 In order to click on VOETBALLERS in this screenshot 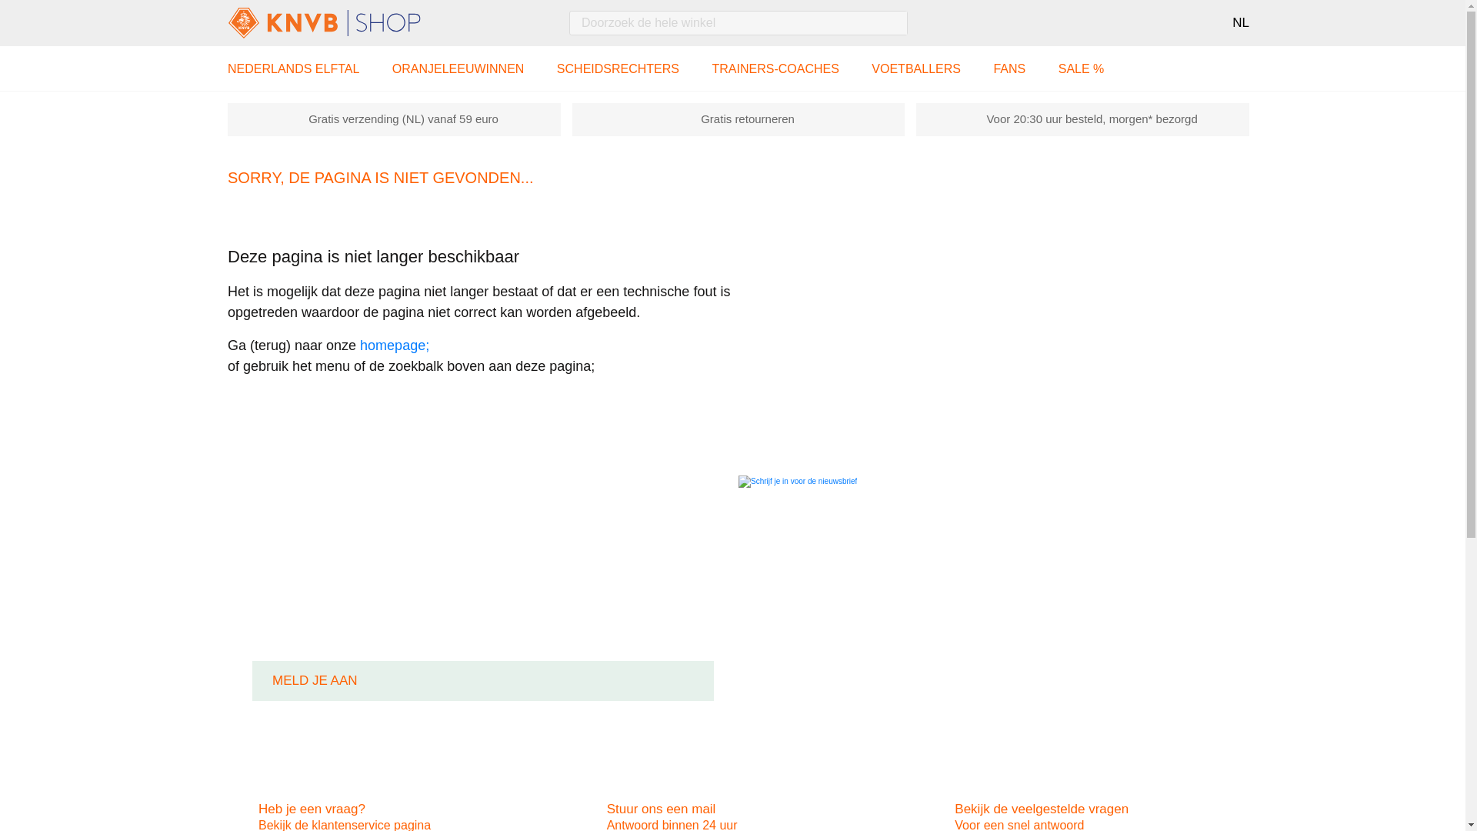, I will do `click(915, 68)`.